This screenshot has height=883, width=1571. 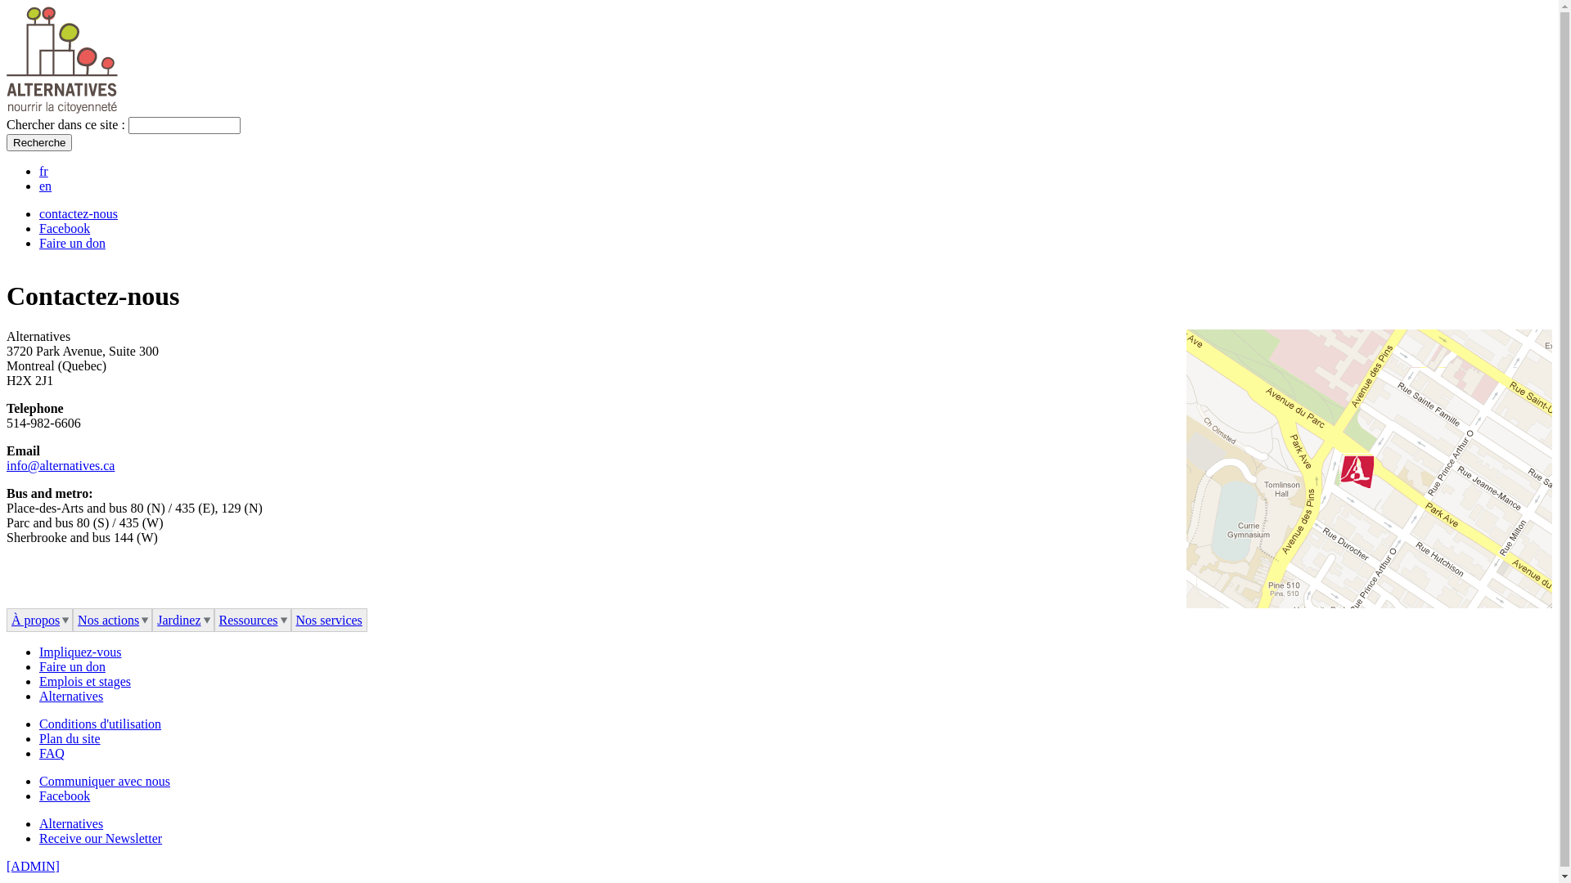 I want to click on Jardinez, so click(x=183, y=621).